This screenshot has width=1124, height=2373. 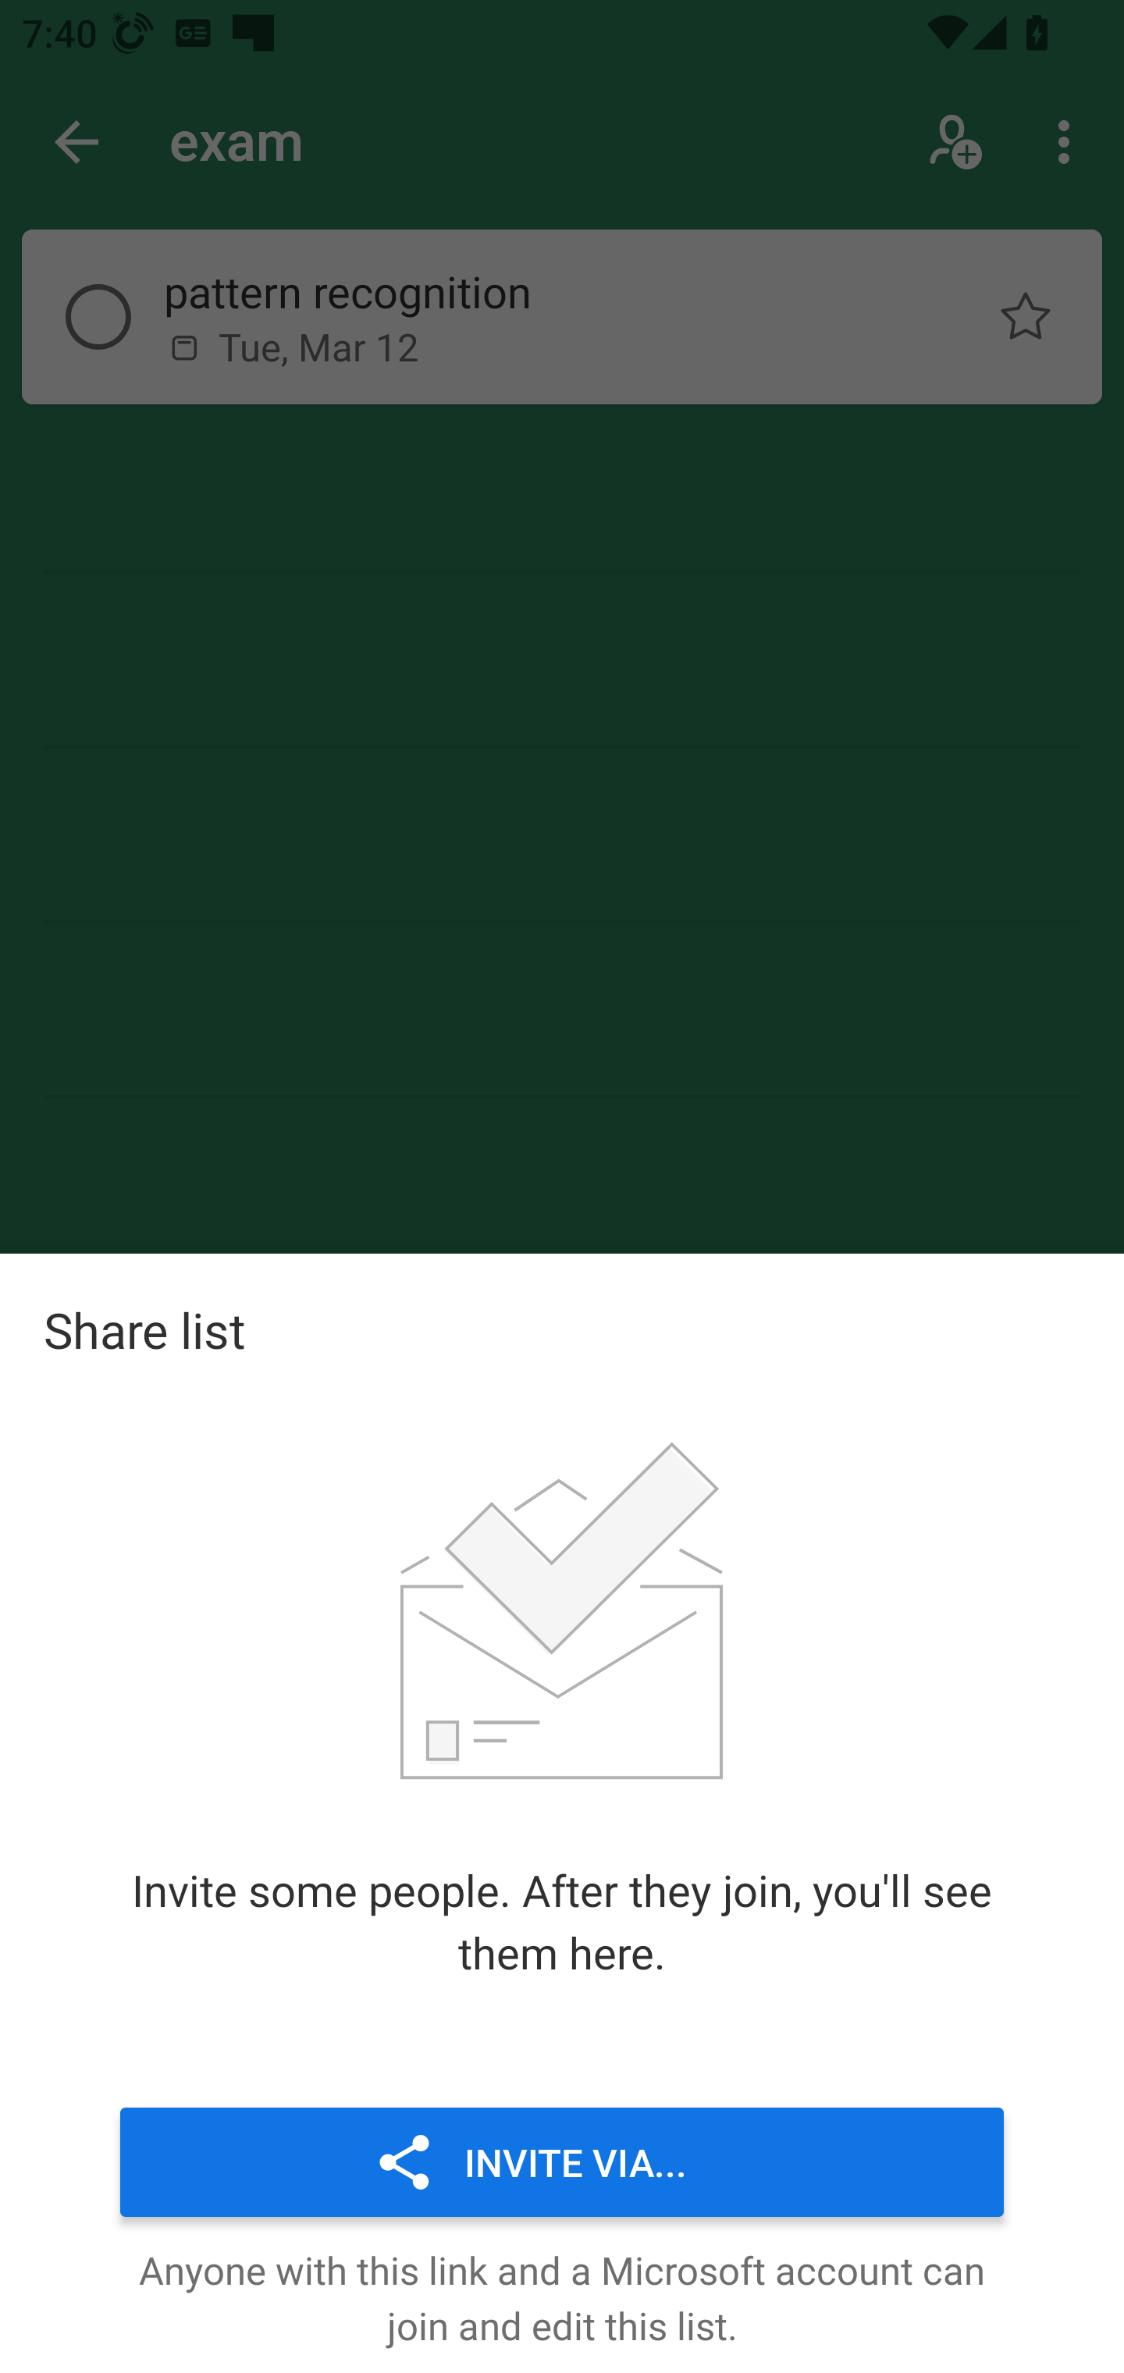 I want to click on INVITE VIA..., so click(x=562, y=2161).